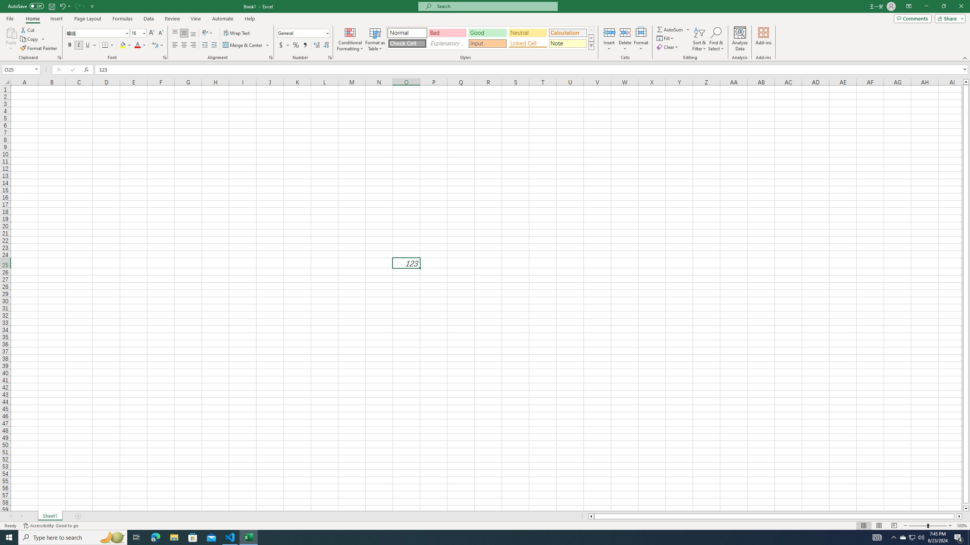  Describe the element at coordinates (207, 33) in the screenshot. I see `Orientation` at that location.